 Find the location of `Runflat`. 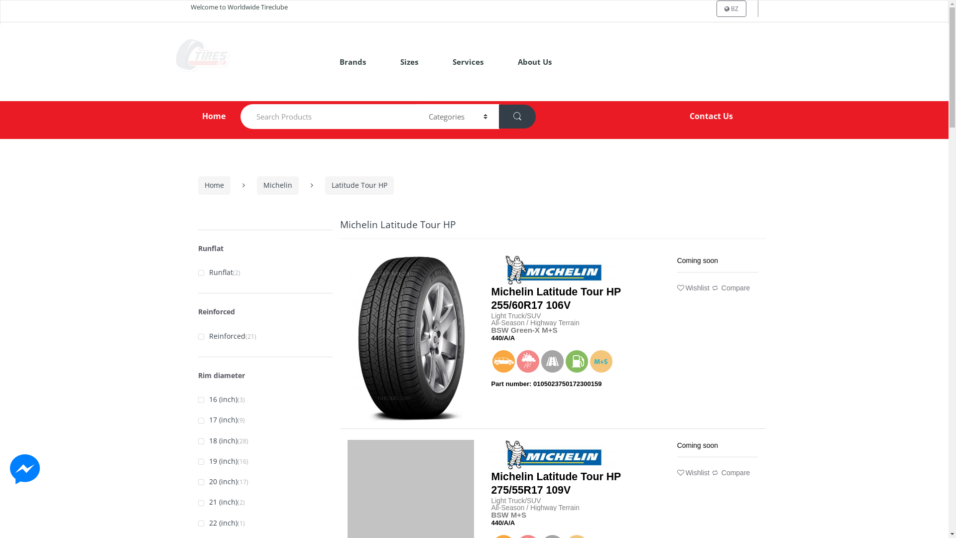

Runflat is located at coordinates (216, 273).